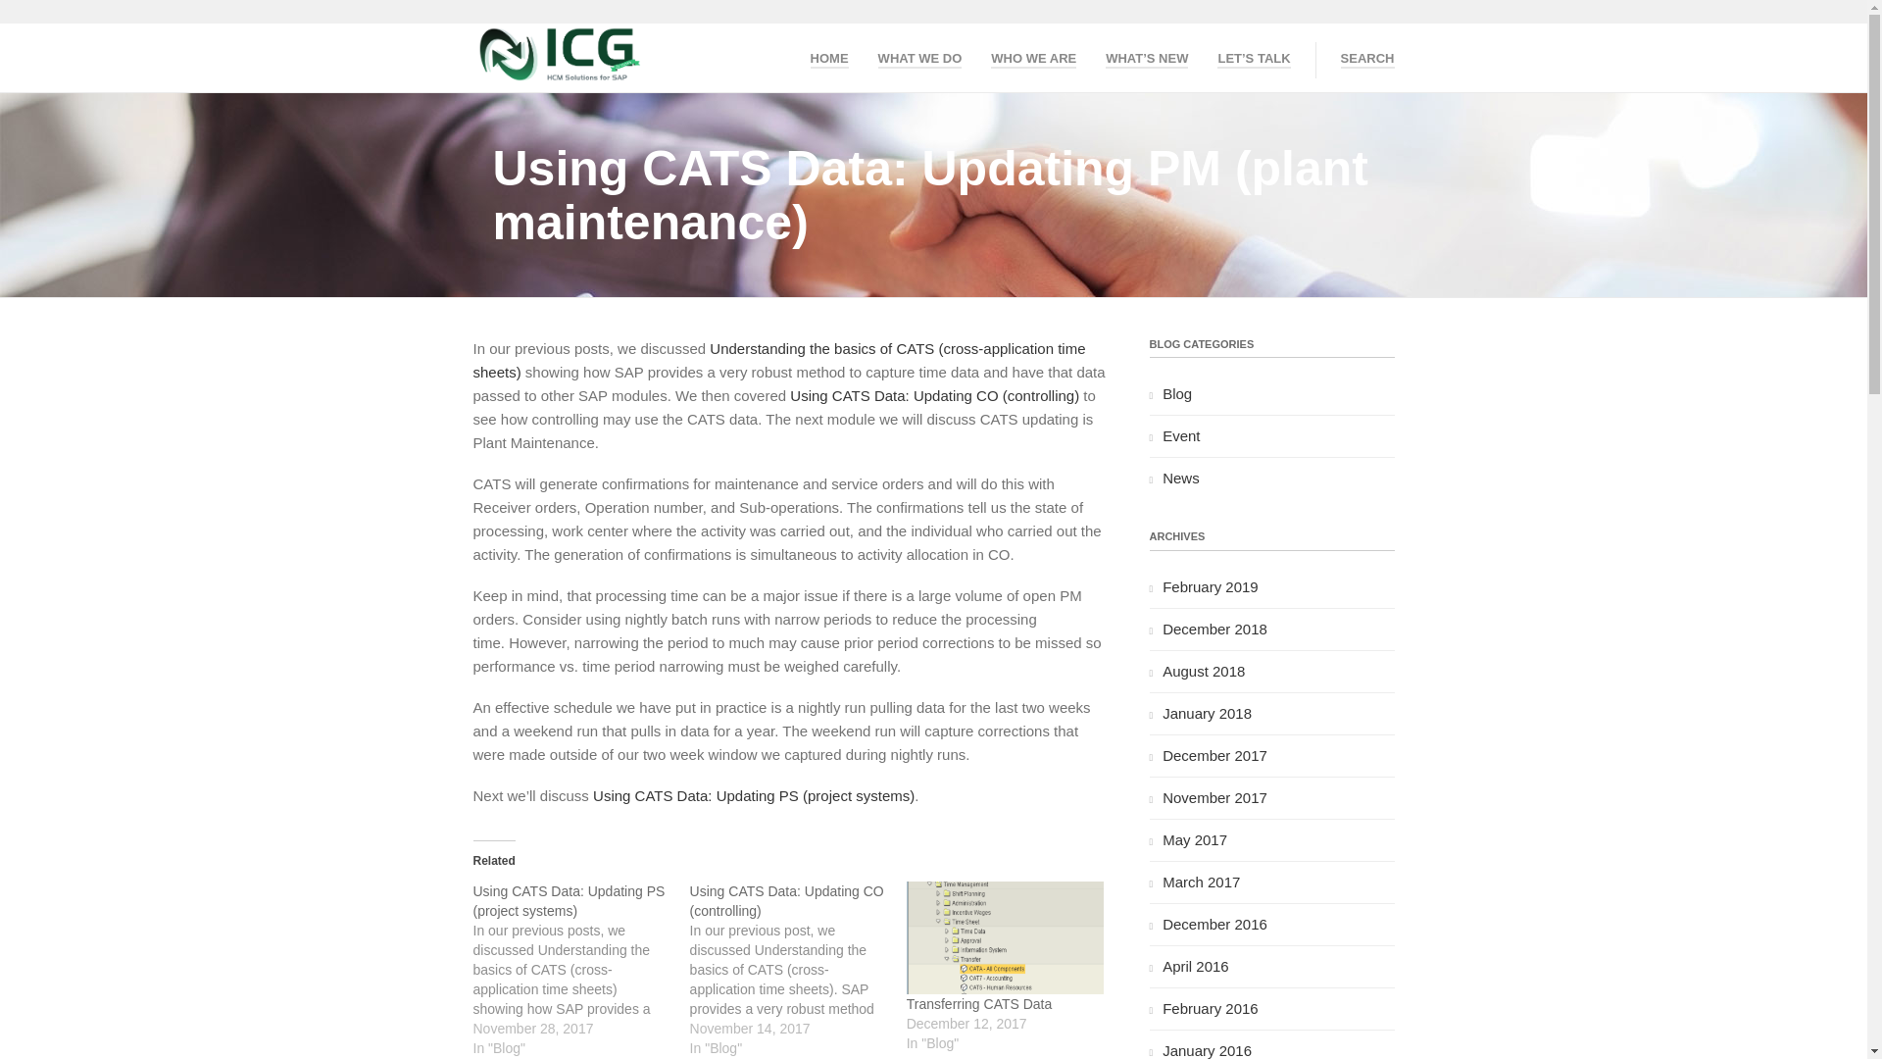 The width and height of the screenshot is (1882, 1059). Describe the element at coordinates (829, 55) in the screenshot. I see `HOME` at that location.